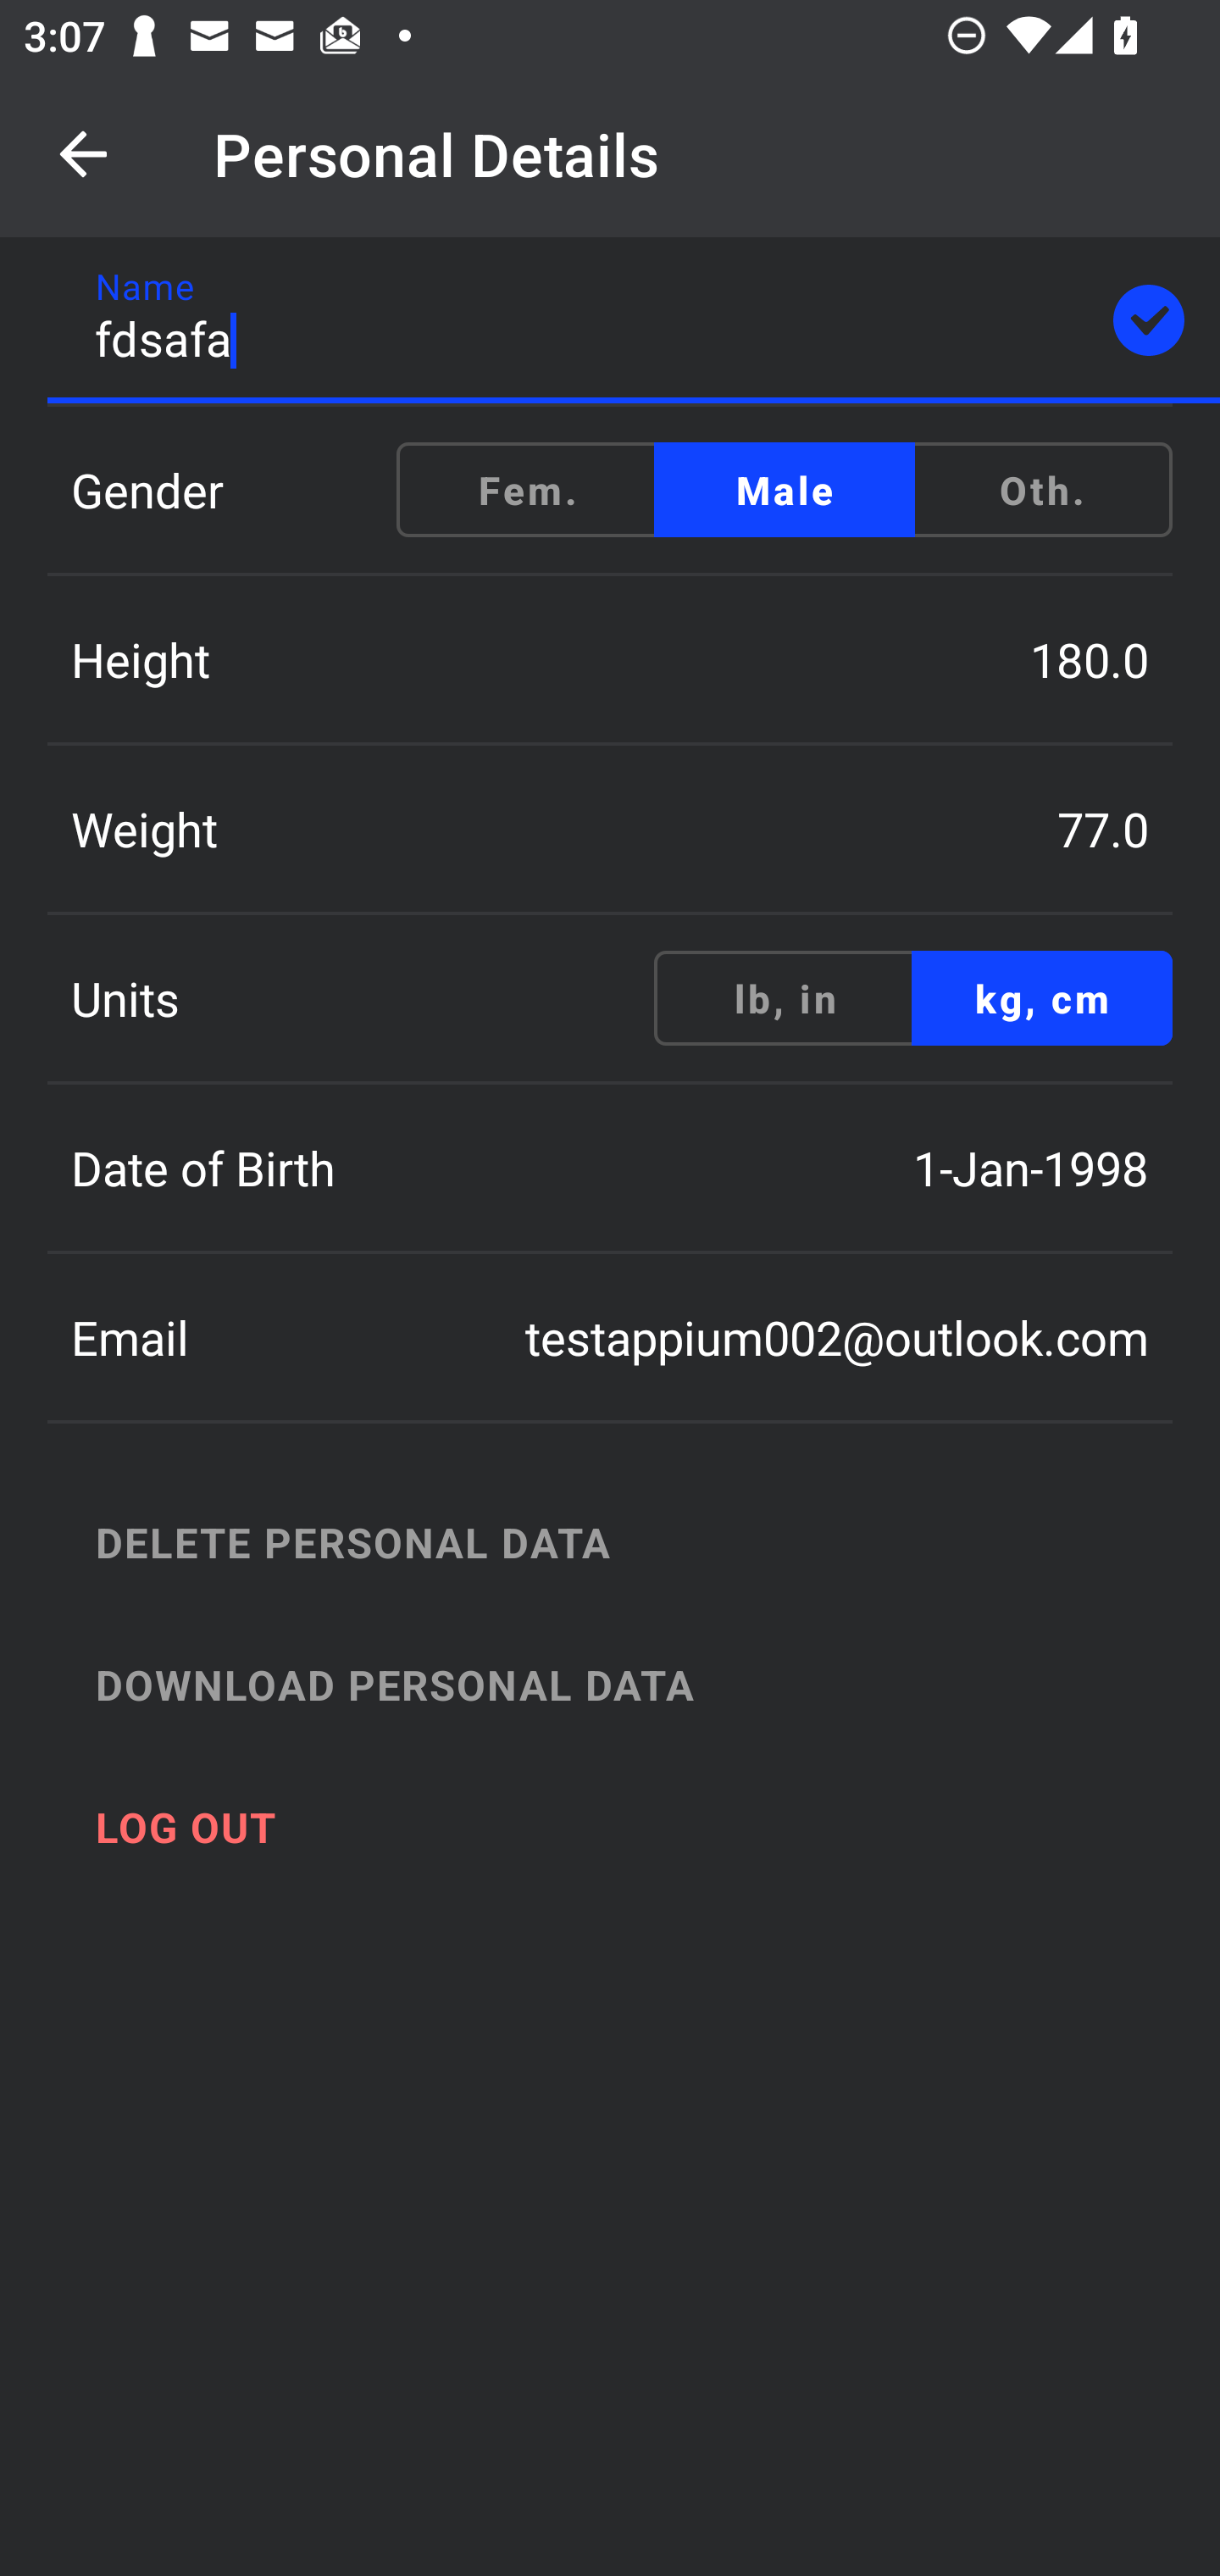 The height and width of the screenshot is (2576, 1220). Describe the element at coordinates (1041, 490) in the screenshot. I see `Oth.` at that location.